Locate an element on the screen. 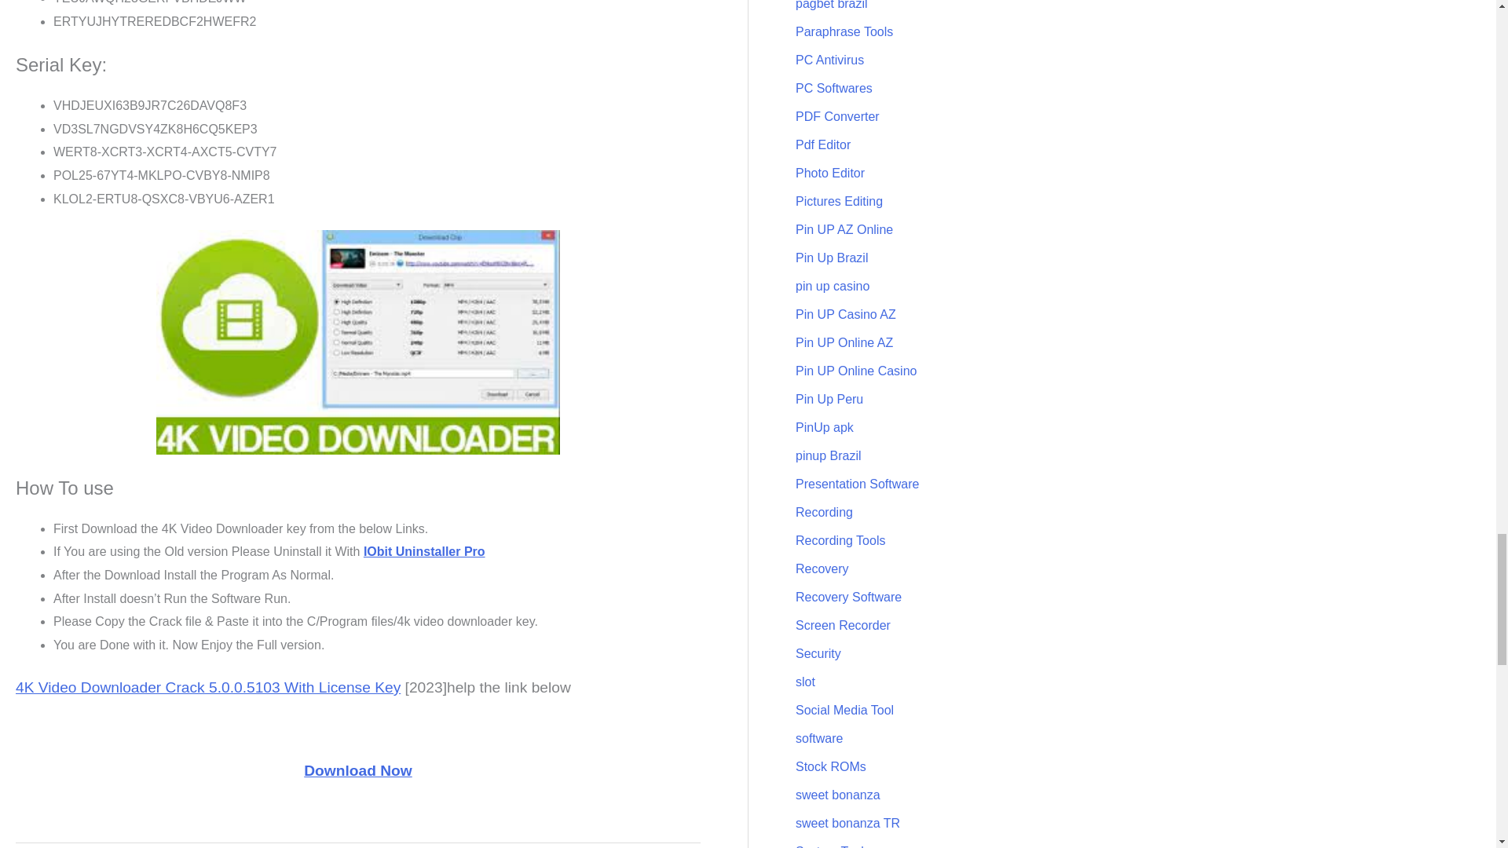 The image size is (1508, 848). IObit Uninstaller Pro is located at coordinates (424, 551).